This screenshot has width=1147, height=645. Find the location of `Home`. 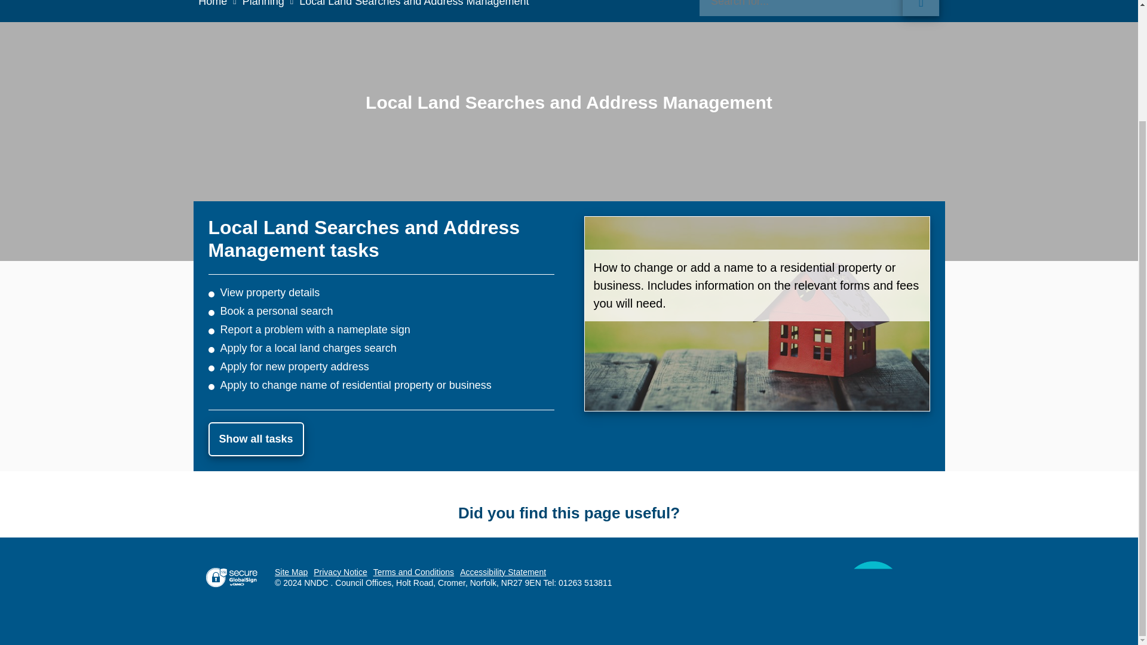

Home is located at coordinates (220, 3).